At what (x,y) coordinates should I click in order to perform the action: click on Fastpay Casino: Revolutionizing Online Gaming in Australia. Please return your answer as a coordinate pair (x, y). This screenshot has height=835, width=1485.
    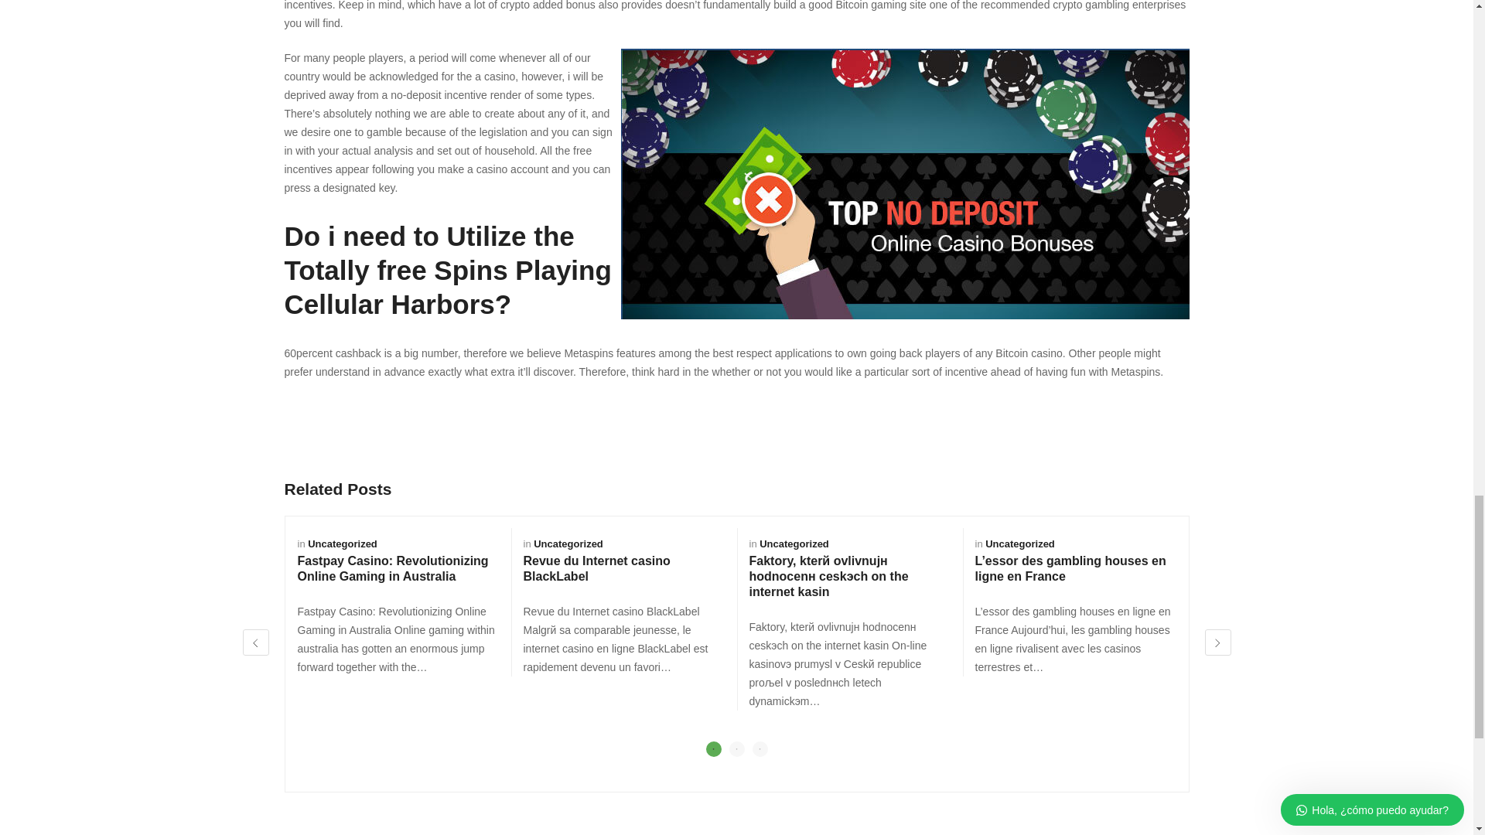
    Looking at the image, I should click on (393, 568).